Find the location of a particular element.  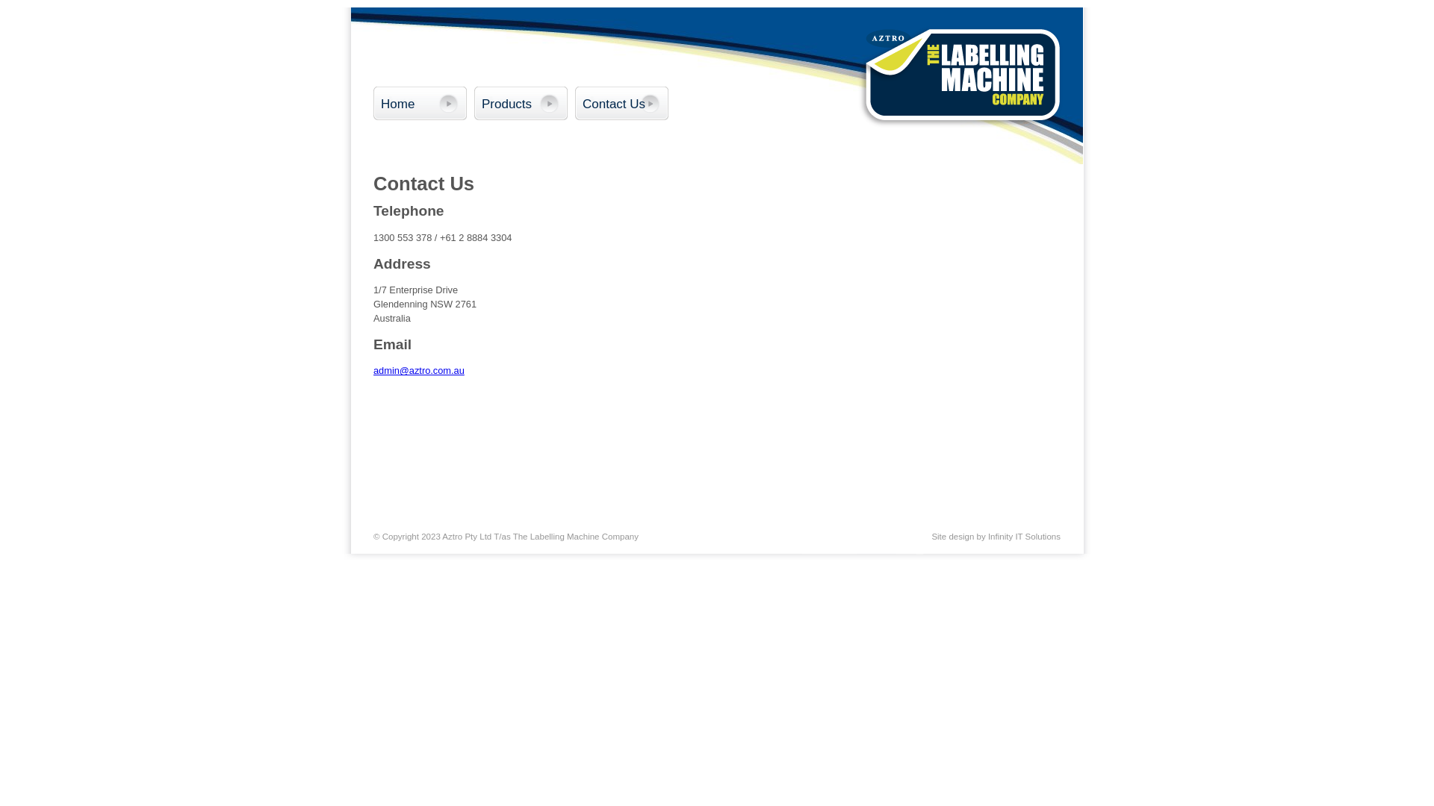

Contact Us is located at coordinates (621, 104).